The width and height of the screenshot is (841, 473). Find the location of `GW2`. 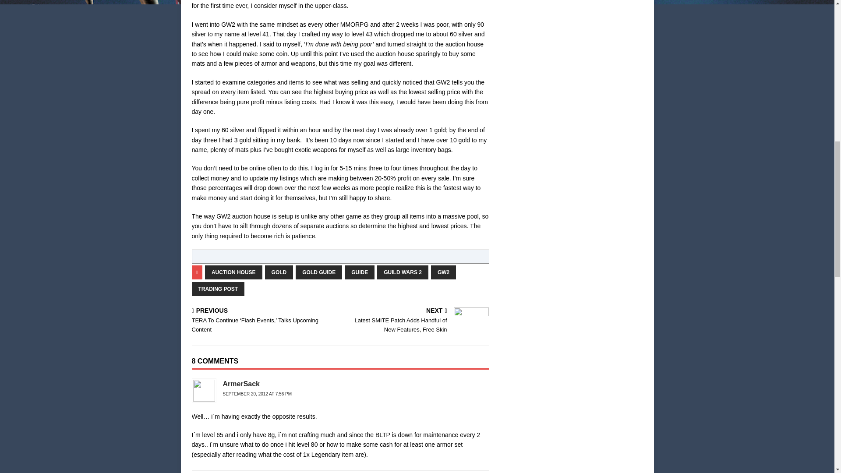

GW2 is located at coordinates (443, 272).